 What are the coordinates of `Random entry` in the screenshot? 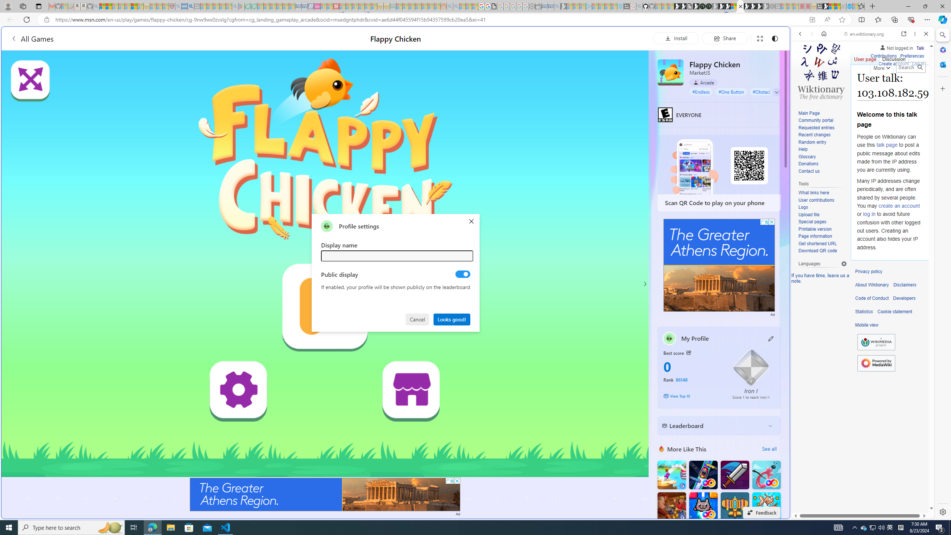 It's located at (822, 142).